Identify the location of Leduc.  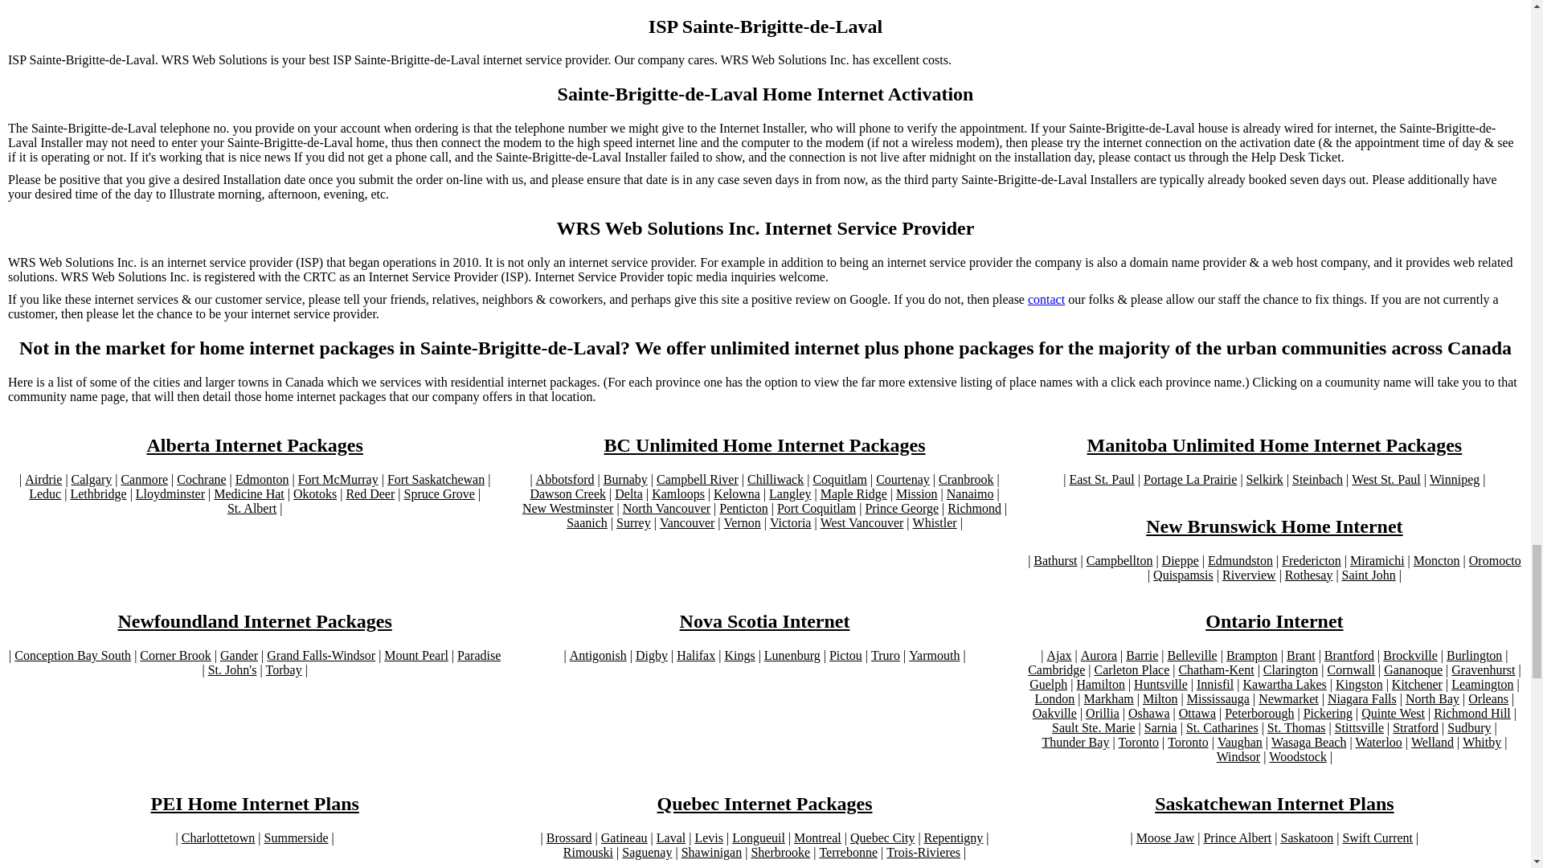
(45, 493).